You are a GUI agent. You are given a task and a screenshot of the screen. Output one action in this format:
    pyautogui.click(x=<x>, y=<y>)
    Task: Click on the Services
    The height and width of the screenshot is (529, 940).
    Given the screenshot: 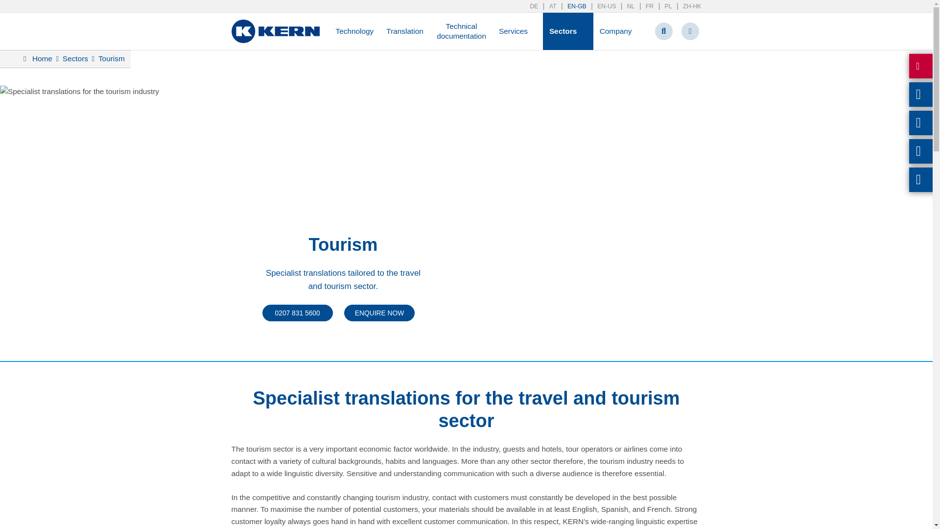 What is the action you would take?
    pyautogui.click(x=518, y=31)
    